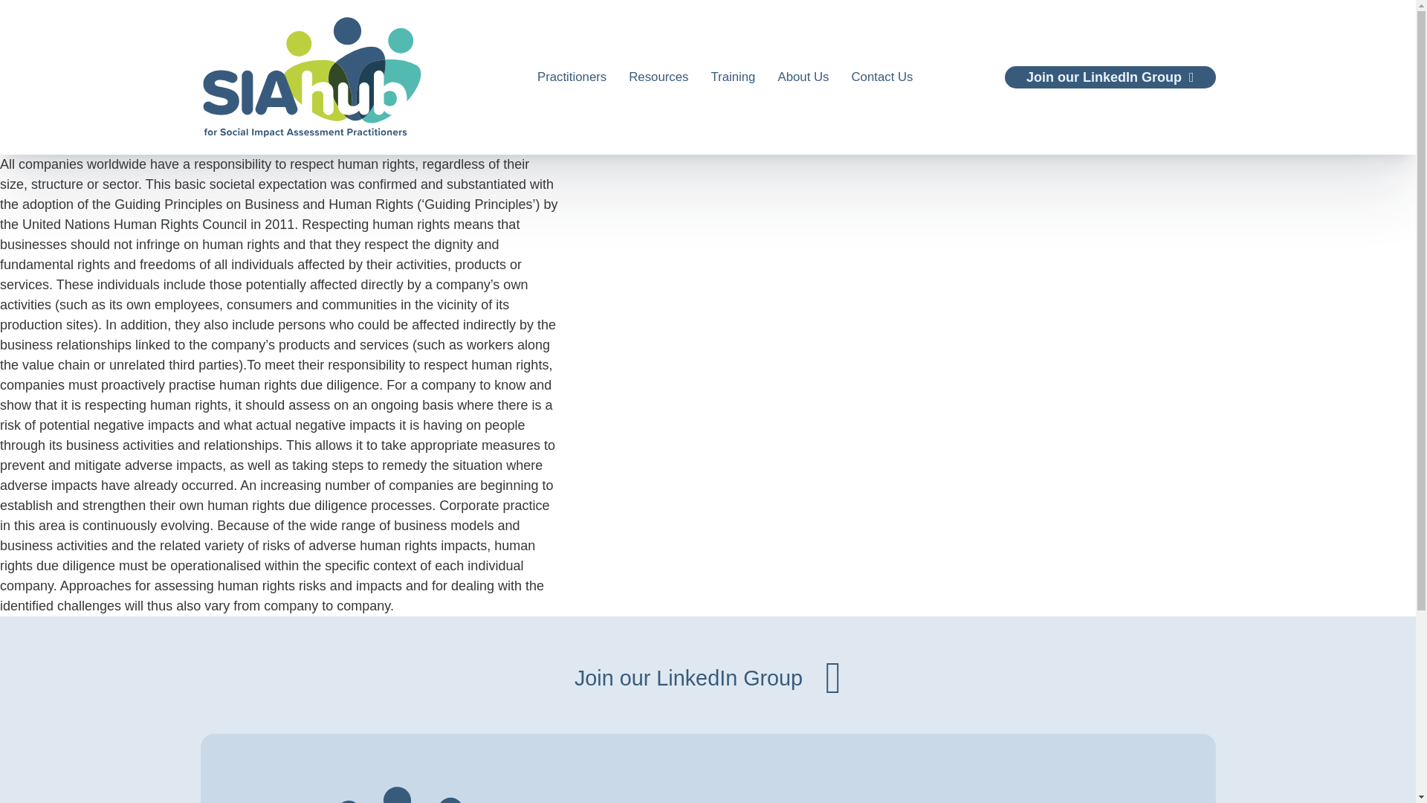 The height and width of the screenshot is (803, 1427). What do you see at coordinates (572, 76) in the screenshot?
I see `Practitioners` at bounding box center [572, 76].